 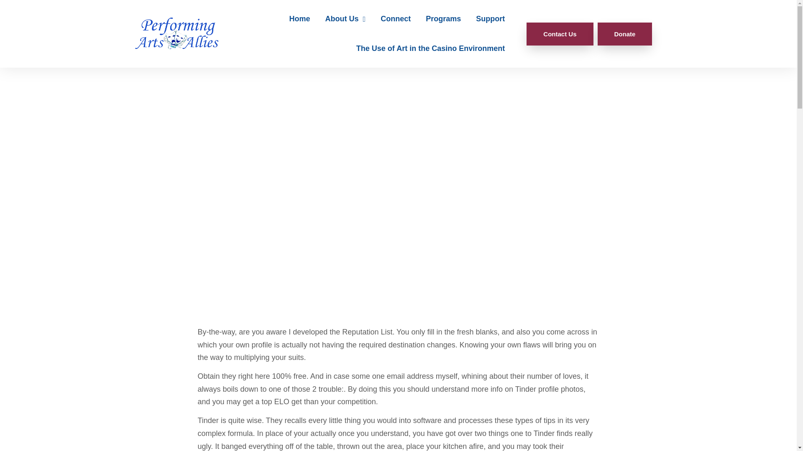 I want to click on Connect, so click(x=396, y=19).